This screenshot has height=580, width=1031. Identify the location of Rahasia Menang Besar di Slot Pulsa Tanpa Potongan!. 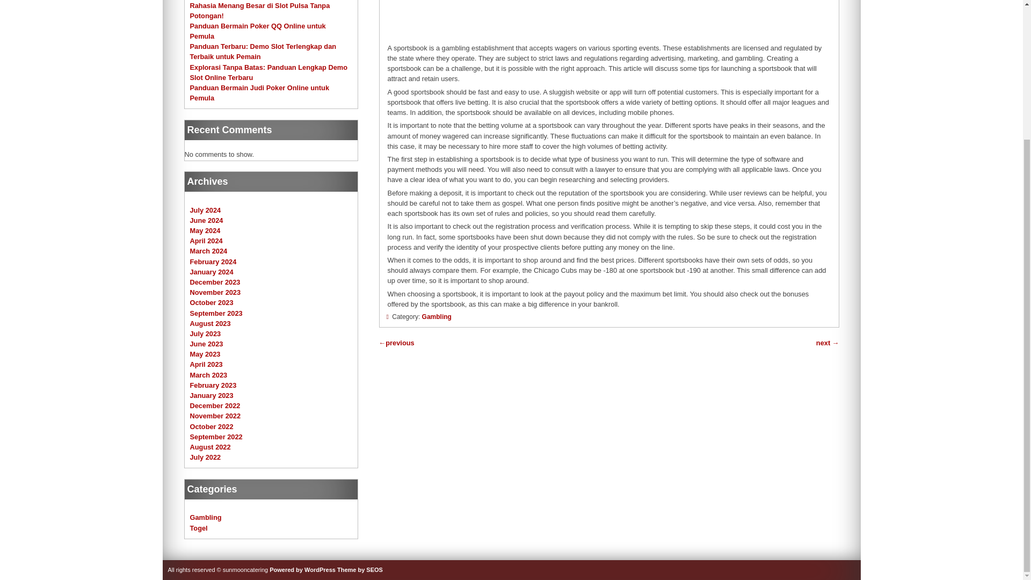
(260, 10).